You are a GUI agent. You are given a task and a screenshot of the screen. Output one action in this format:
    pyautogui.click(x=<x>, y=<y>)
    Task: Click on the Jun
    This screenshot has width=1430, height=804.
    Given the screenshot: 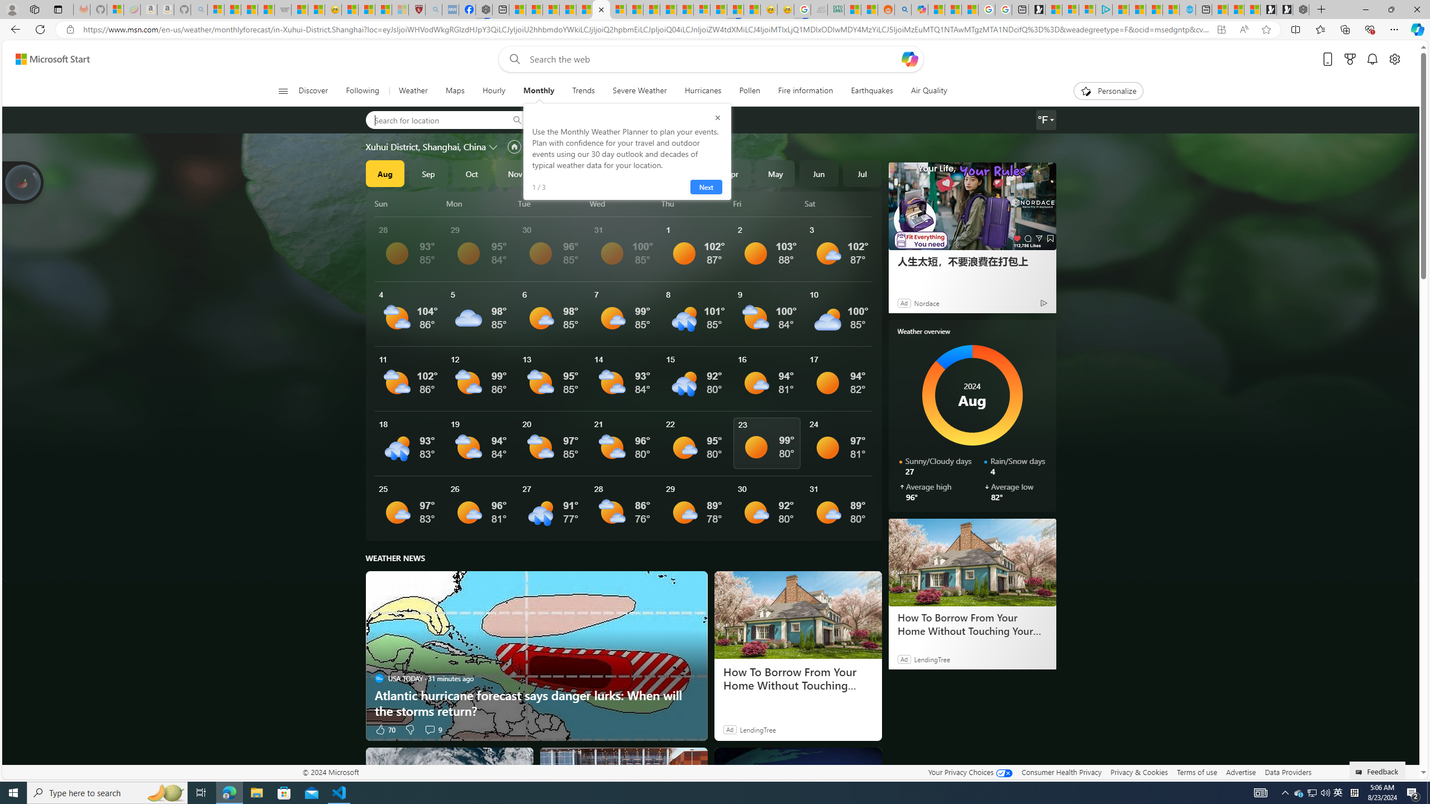 What is the action you would take?
    pyautogui.click(x=819, y=173)
    